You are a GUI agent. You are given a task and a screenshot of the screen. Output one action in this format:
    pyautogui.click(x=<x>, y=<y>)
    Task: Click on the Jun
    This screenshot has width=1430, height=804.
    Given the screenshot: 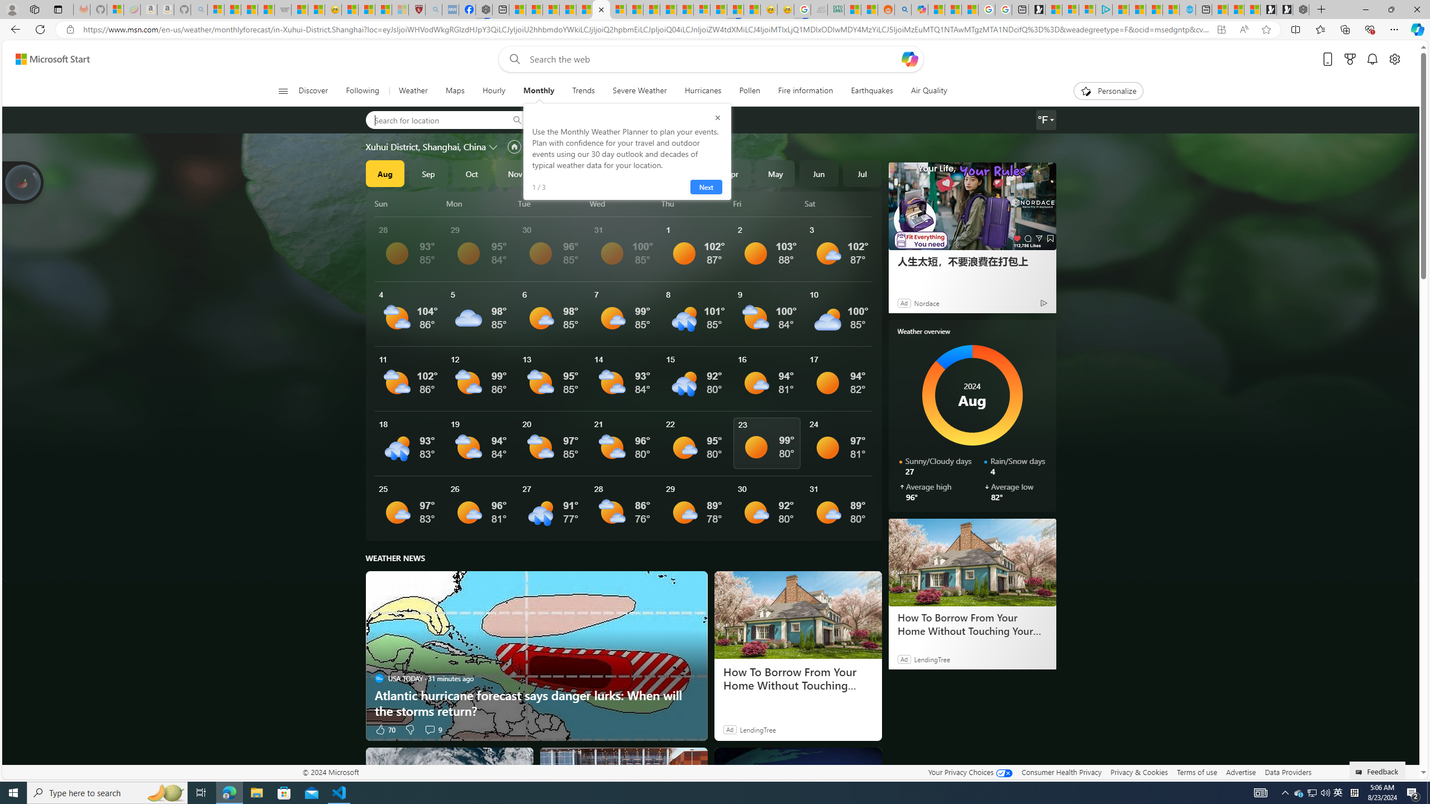 What is the action you would take?
    pyautogui.click(x=819, y=173)
    